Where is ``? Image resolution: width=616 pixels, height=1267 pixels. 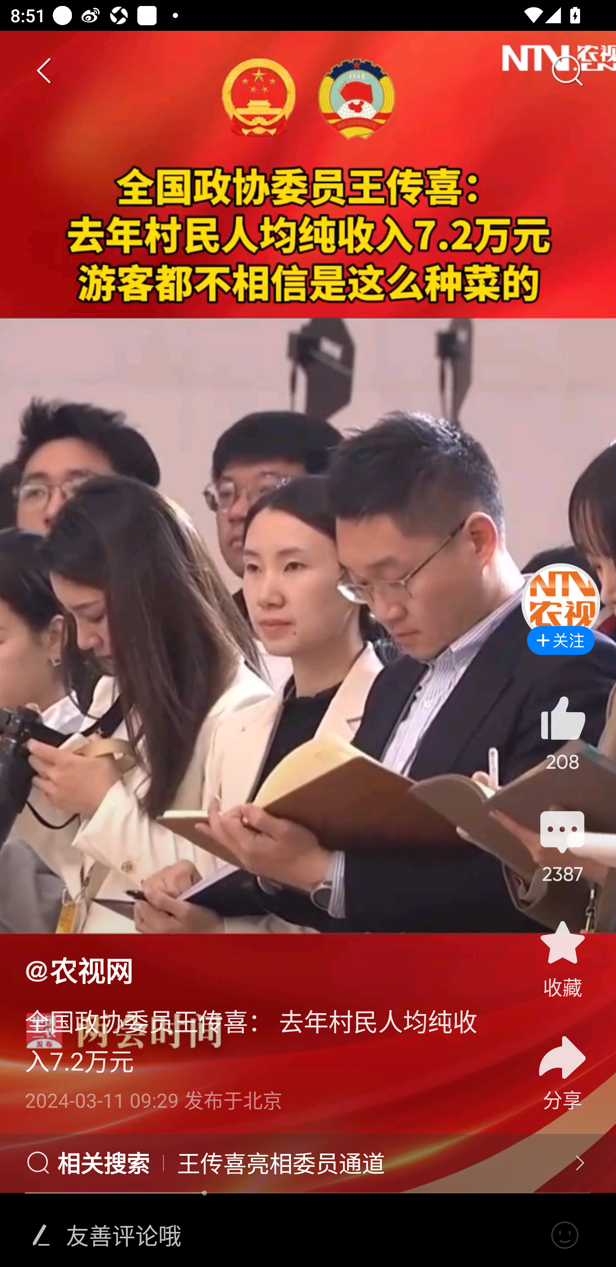
 is located at coordinates (41, 1235).